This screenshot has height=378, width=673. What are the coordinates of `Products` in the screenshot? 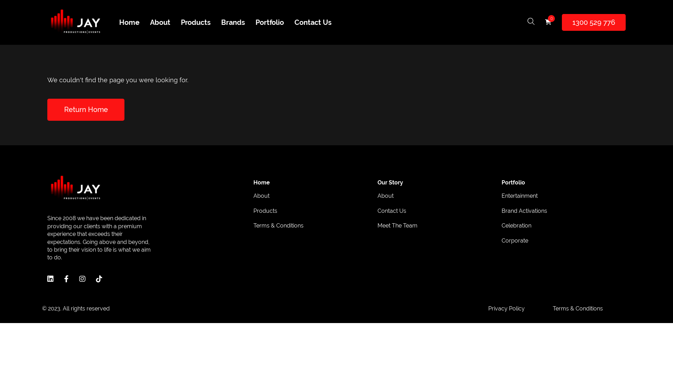 It's located at (265, 215).